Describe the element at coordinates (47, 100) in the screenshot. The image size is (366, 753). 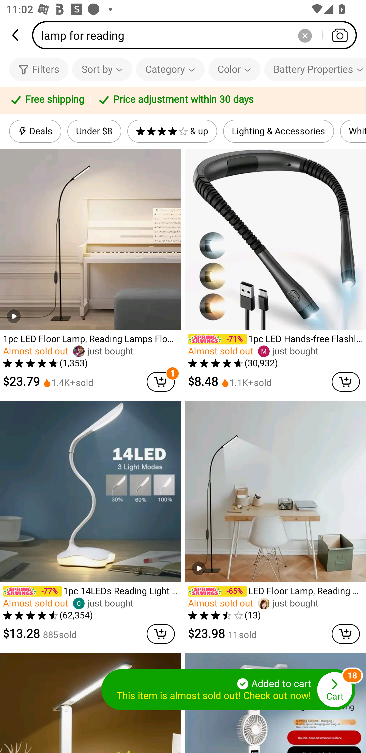
I see `Free shipping` at that location.